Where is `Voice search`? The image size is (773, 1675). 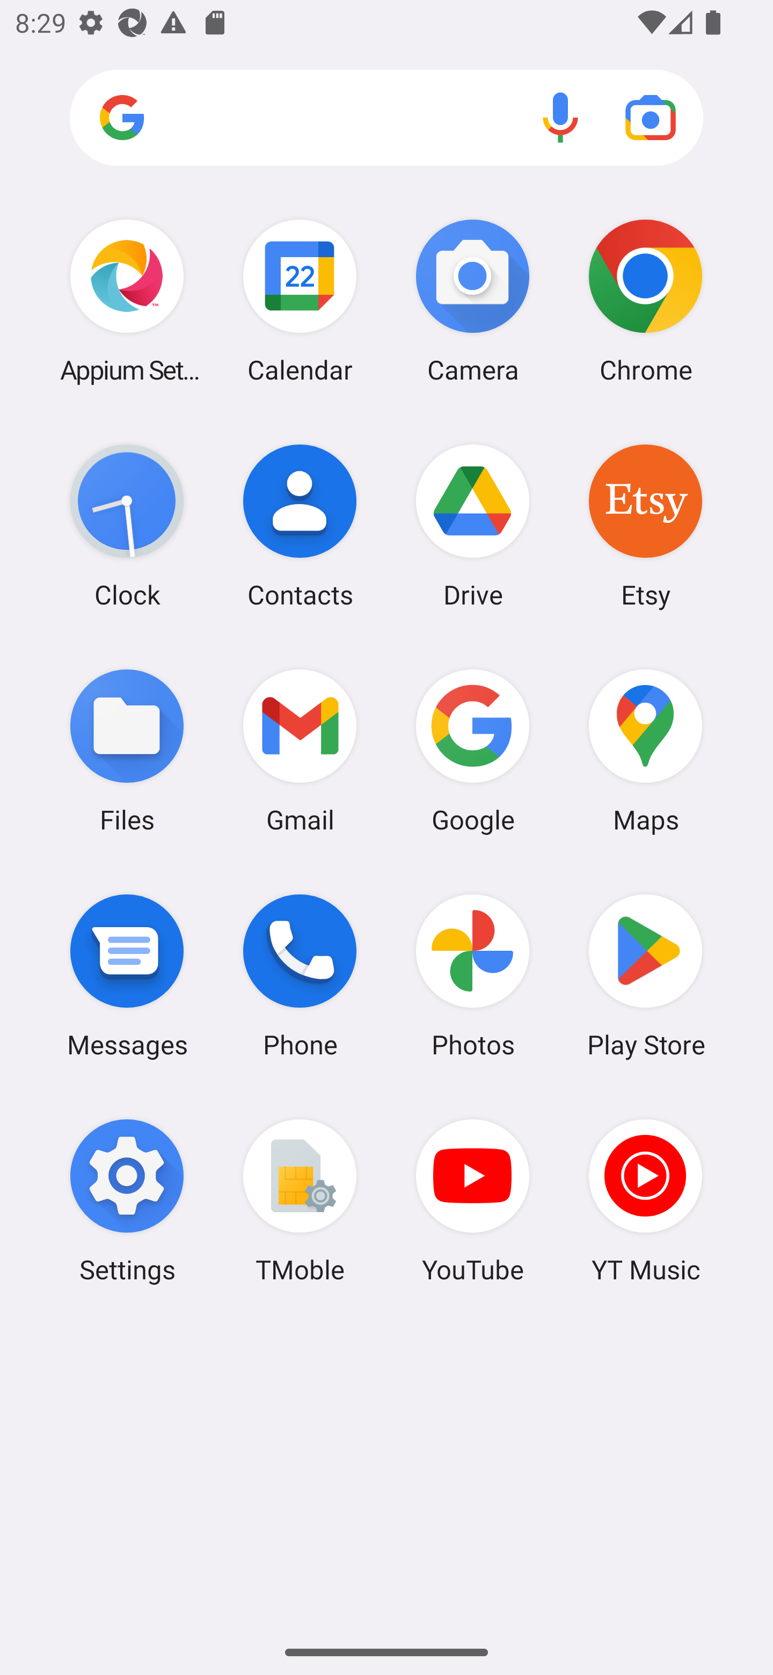
Voice search is located at coordinates (560, 117).